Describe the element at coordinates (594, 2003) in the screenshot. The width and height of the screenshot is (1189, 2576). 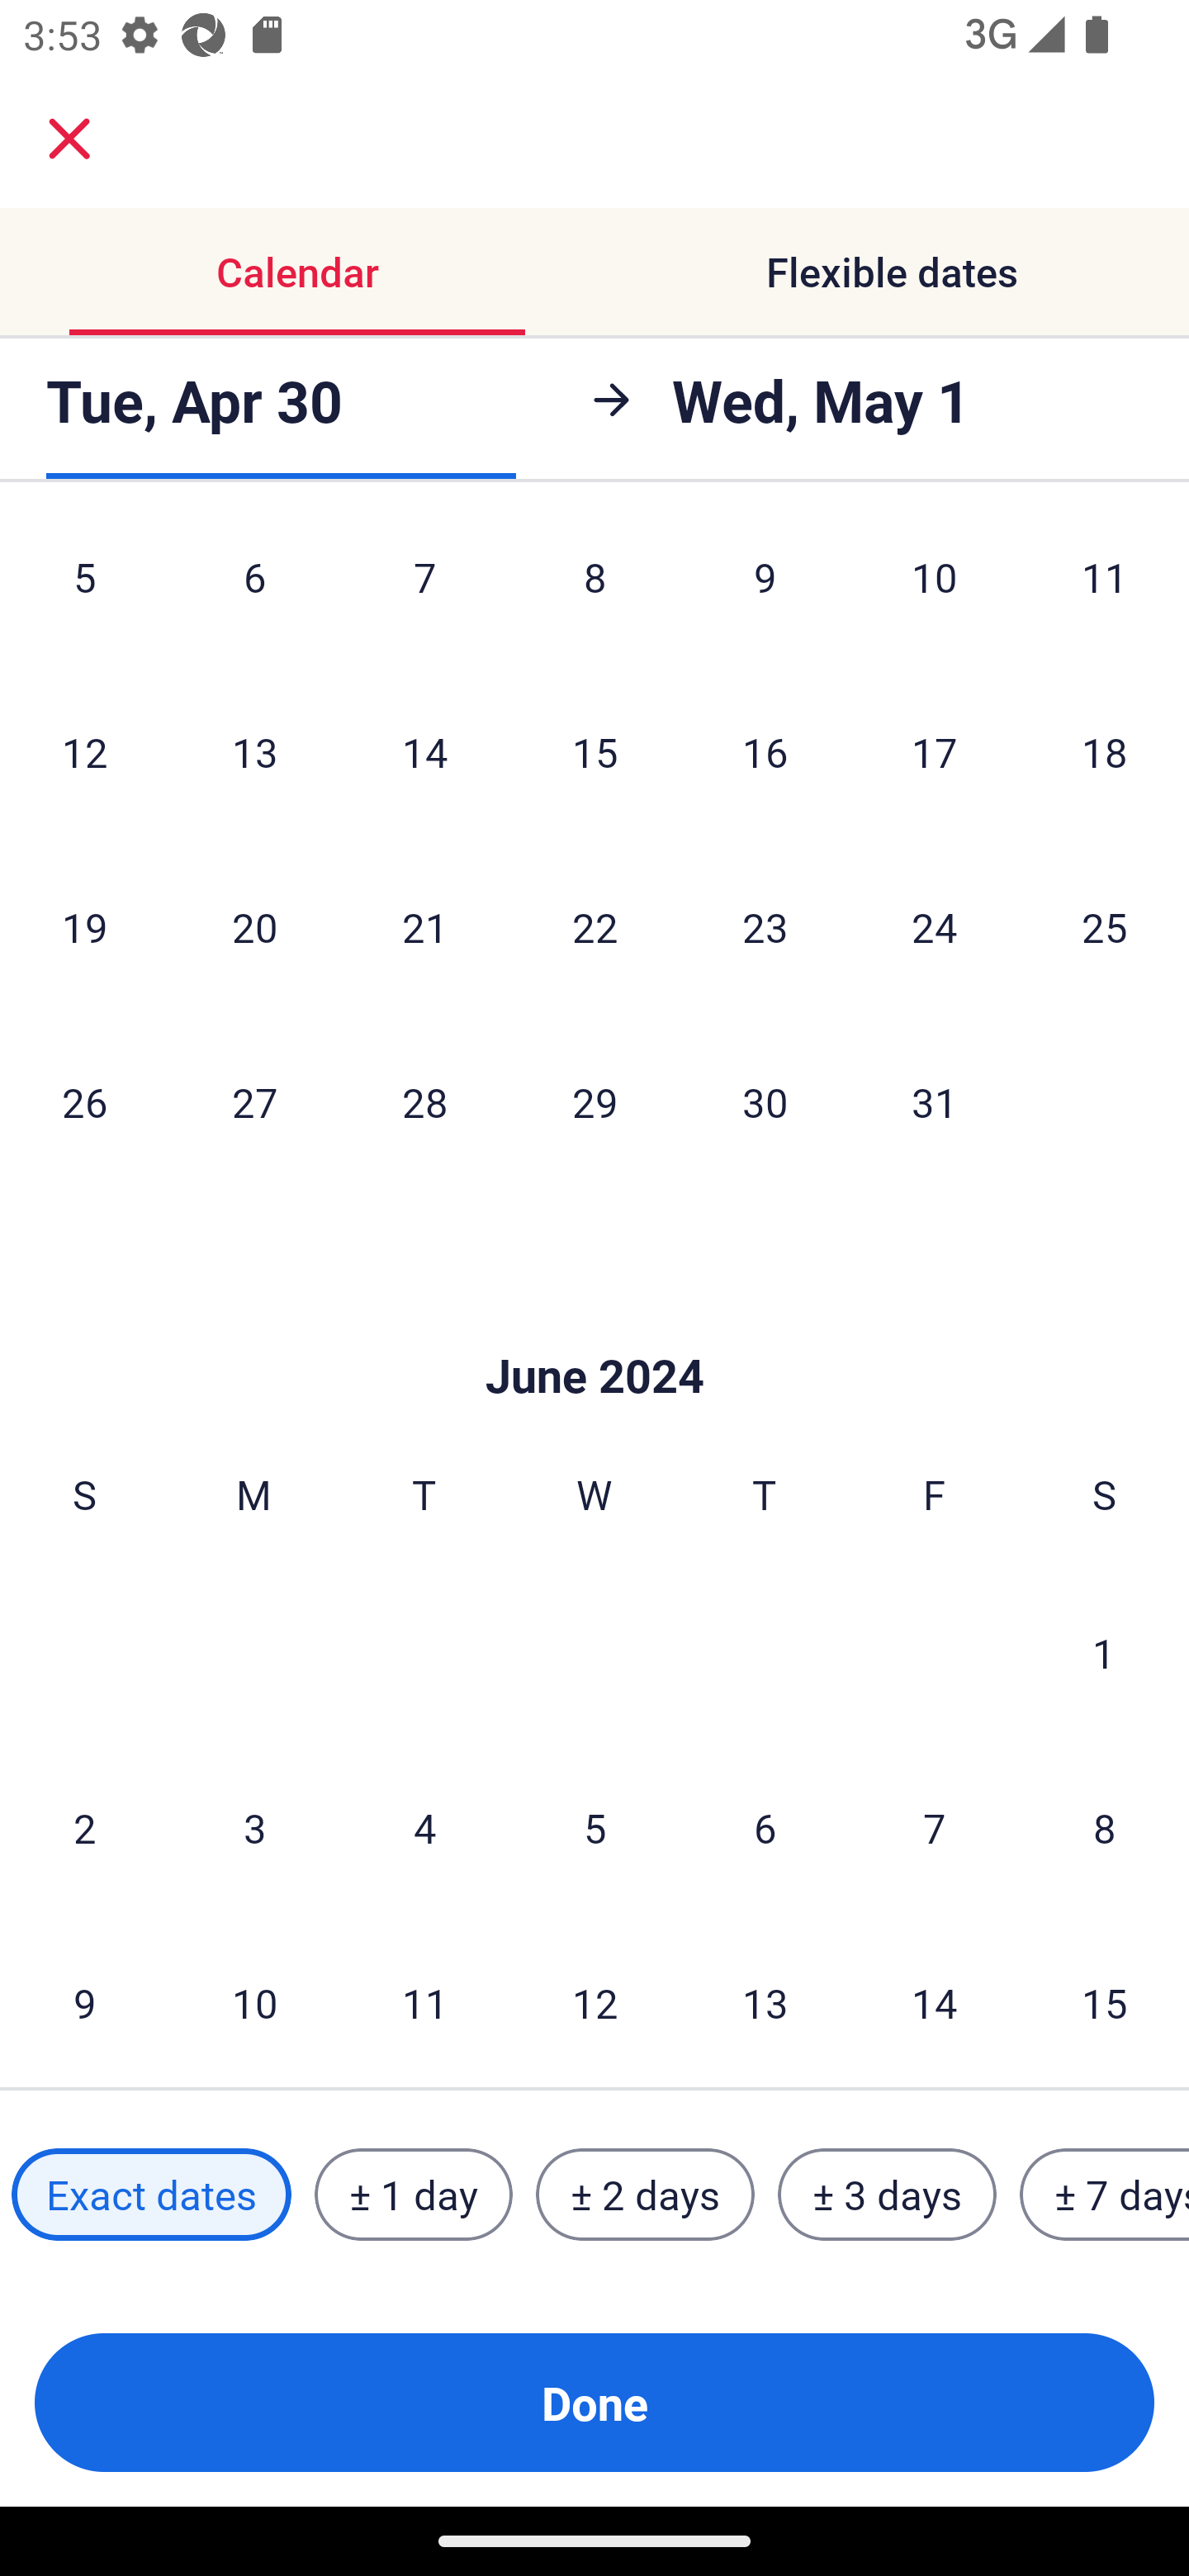
I see `12 Wednesday, June 12, 2024` at that location.